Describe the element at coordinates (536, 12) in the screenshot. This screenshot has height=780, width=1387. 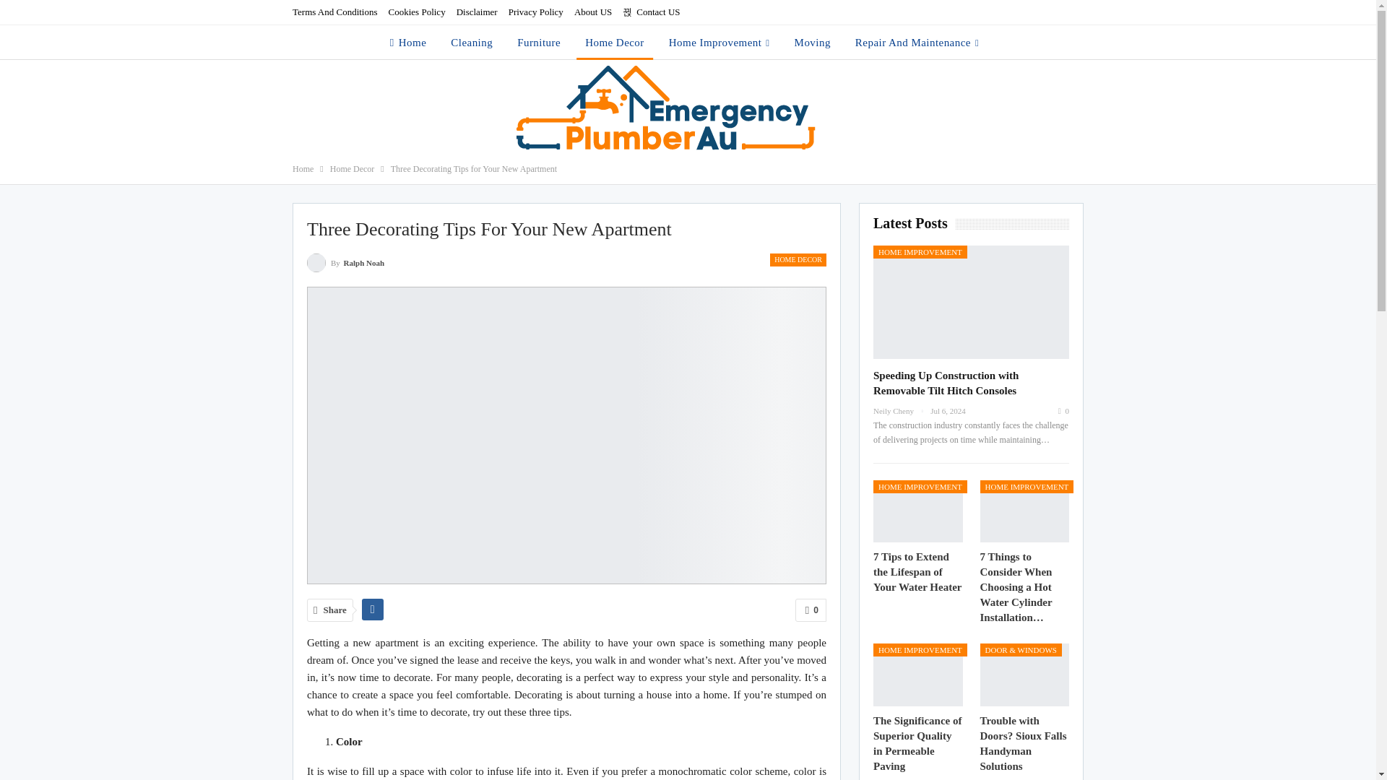
I see `Privacy Policy` at that location.